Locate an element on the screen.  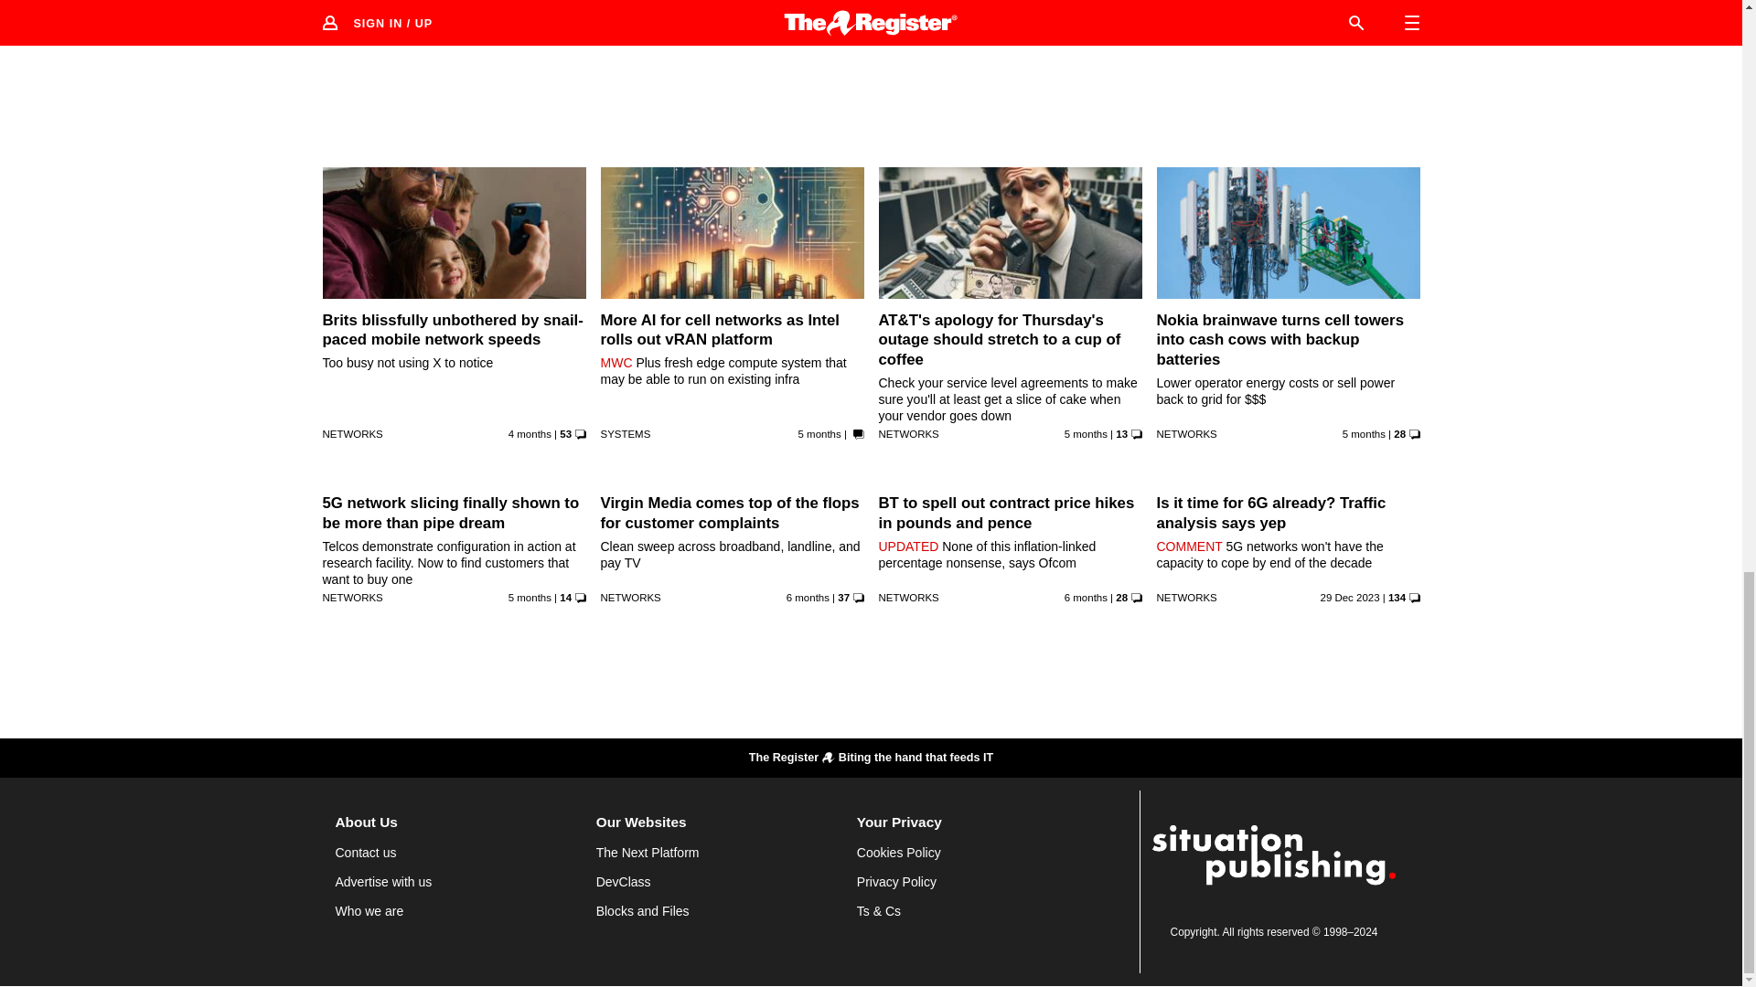
19 Jun 2024 14:30 is located at coordinates (532, 7).